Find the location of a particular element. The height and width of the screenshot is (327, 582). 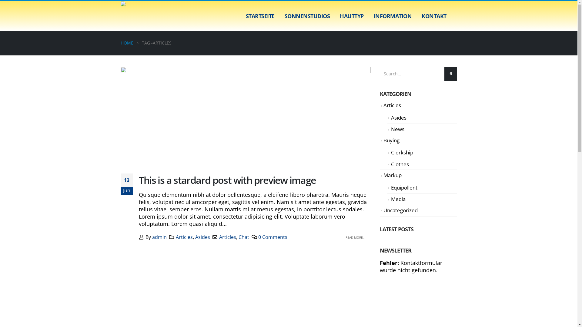

Equipollent is located at coordinates (404, 188).